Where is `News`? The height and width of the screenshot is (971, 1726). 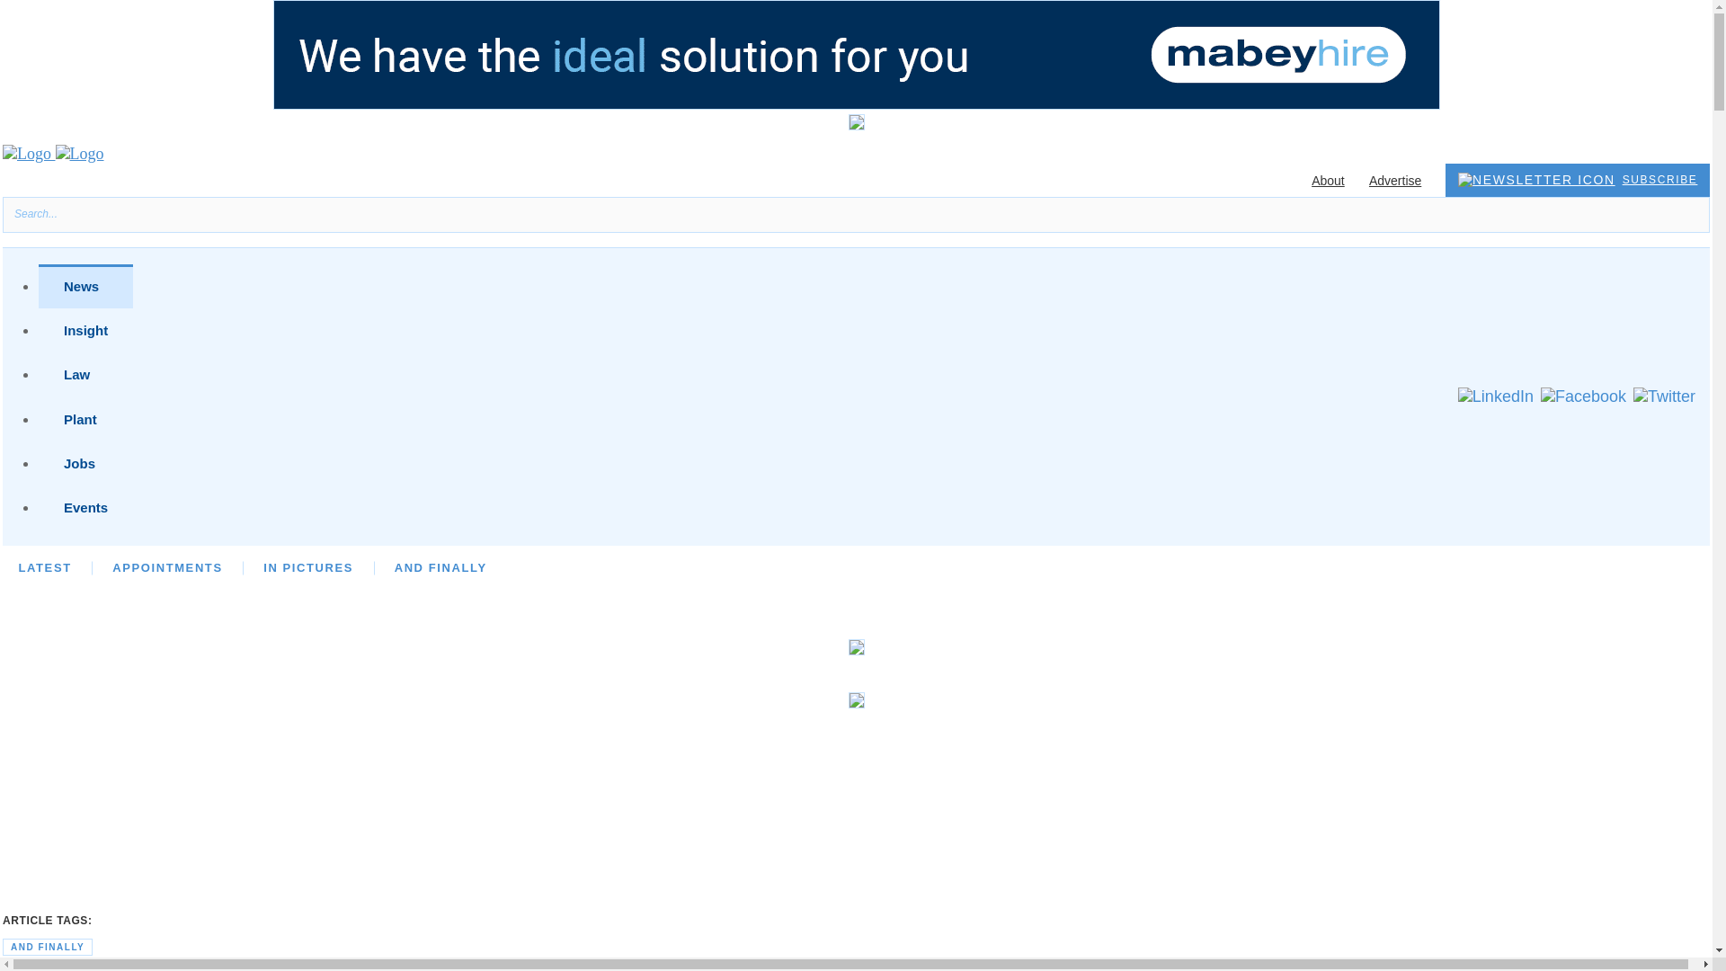 News is located at coordinates (85, 286).